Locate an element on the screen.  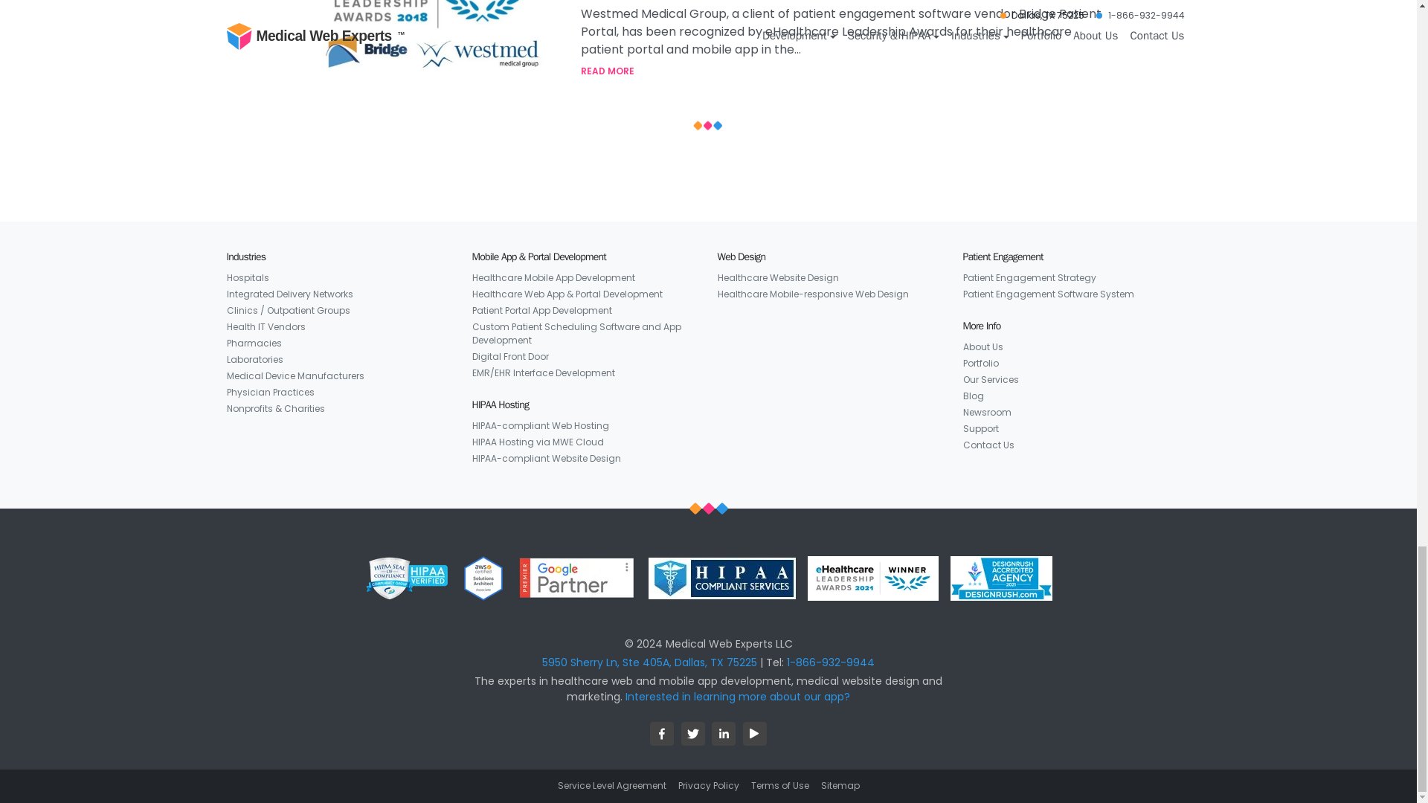
Hospitals is located at coordinates (247, 277).